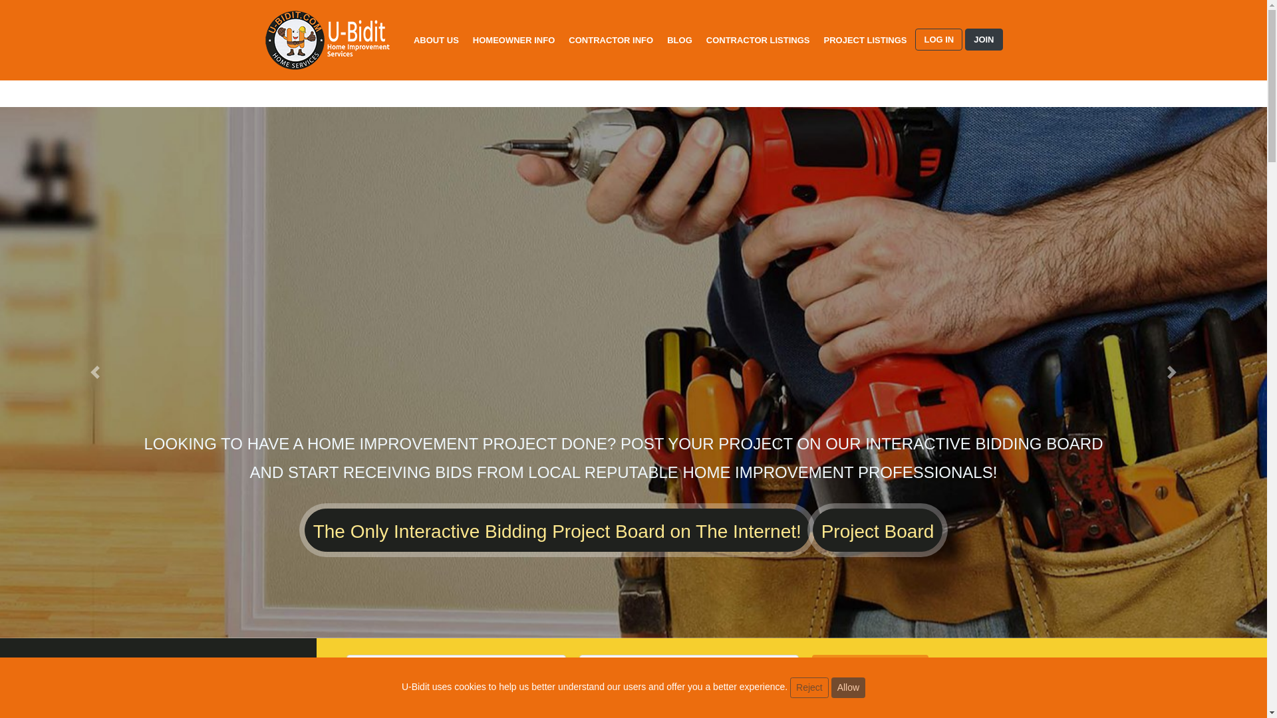 The image size is (1277, 718). I want to click on Get Started Now!, so click(870, 672).